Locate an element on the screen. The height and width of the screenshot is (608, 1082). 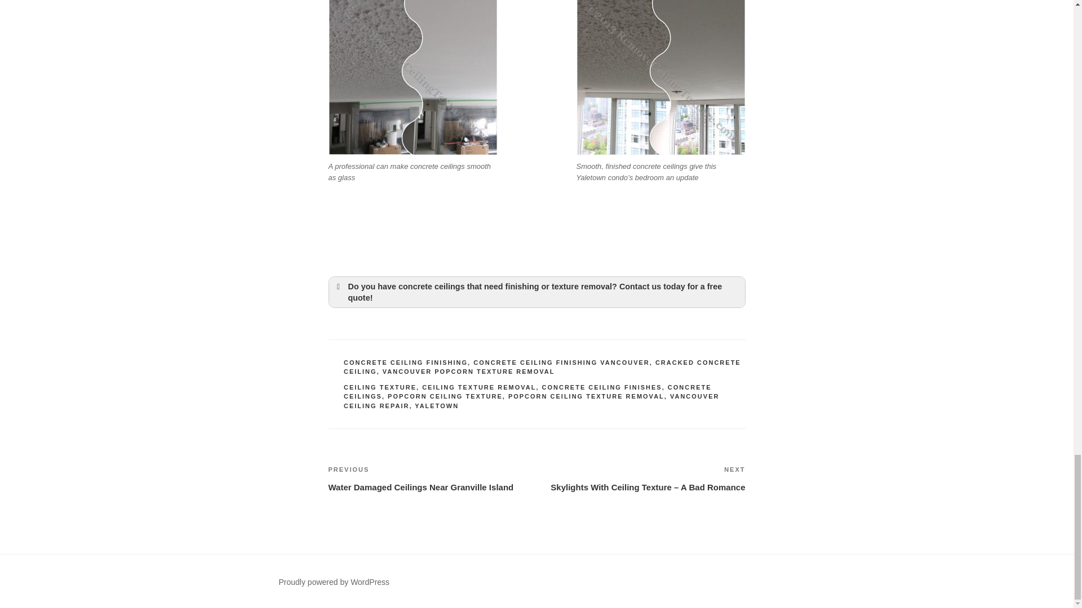
CONCRETE CEILINGS is located at coordinates (527, 392).